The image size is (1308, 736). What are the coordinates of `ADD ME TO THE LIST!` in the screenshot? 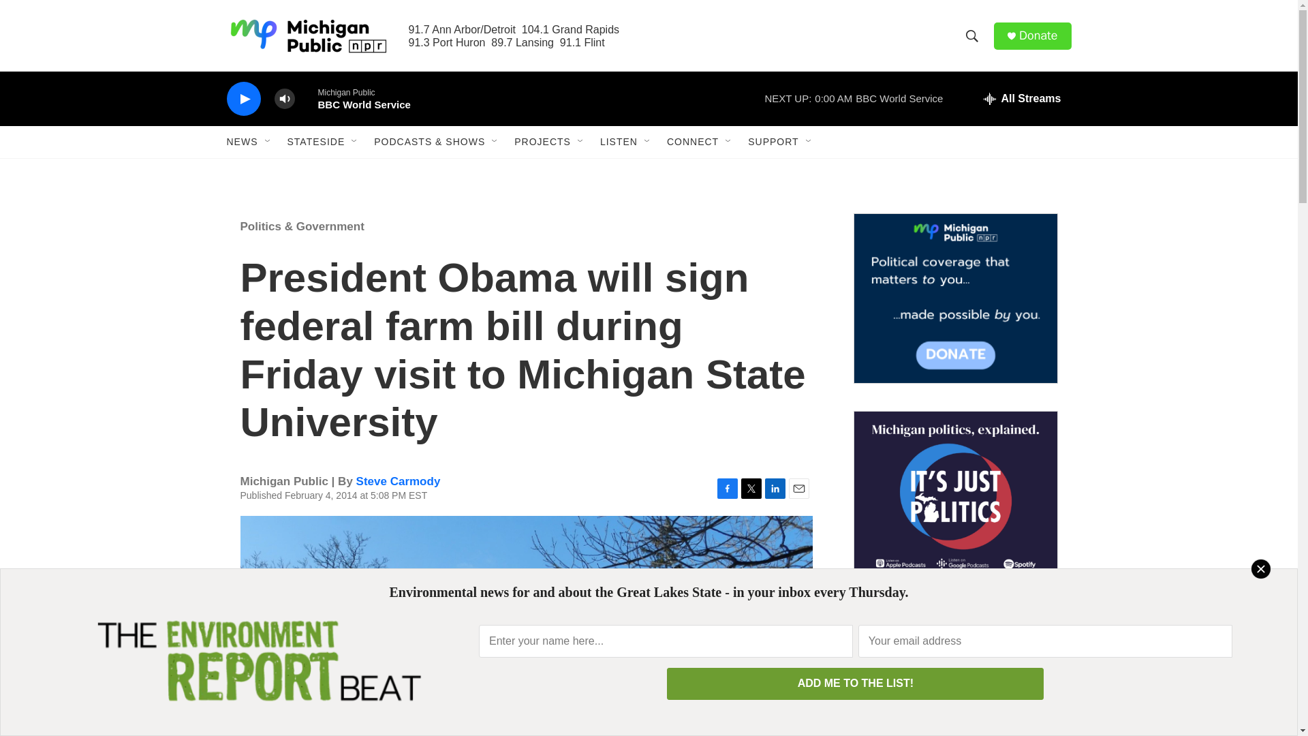 It's located at (856, 684).